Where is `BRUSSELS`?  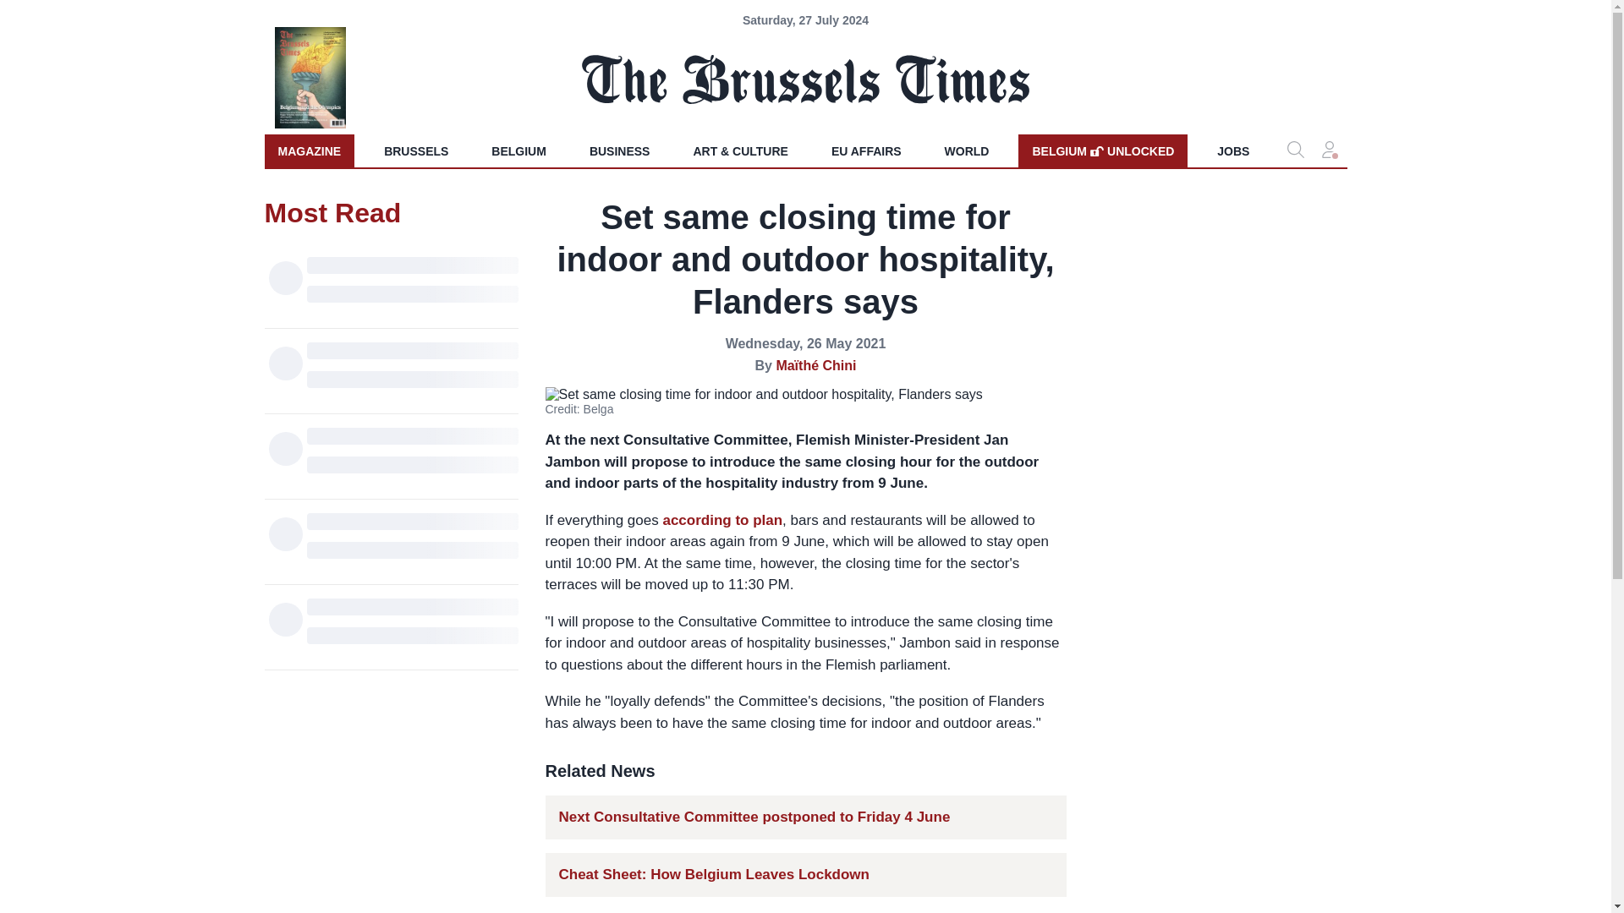
BRUSSELS is located at coordinates (415, 150).